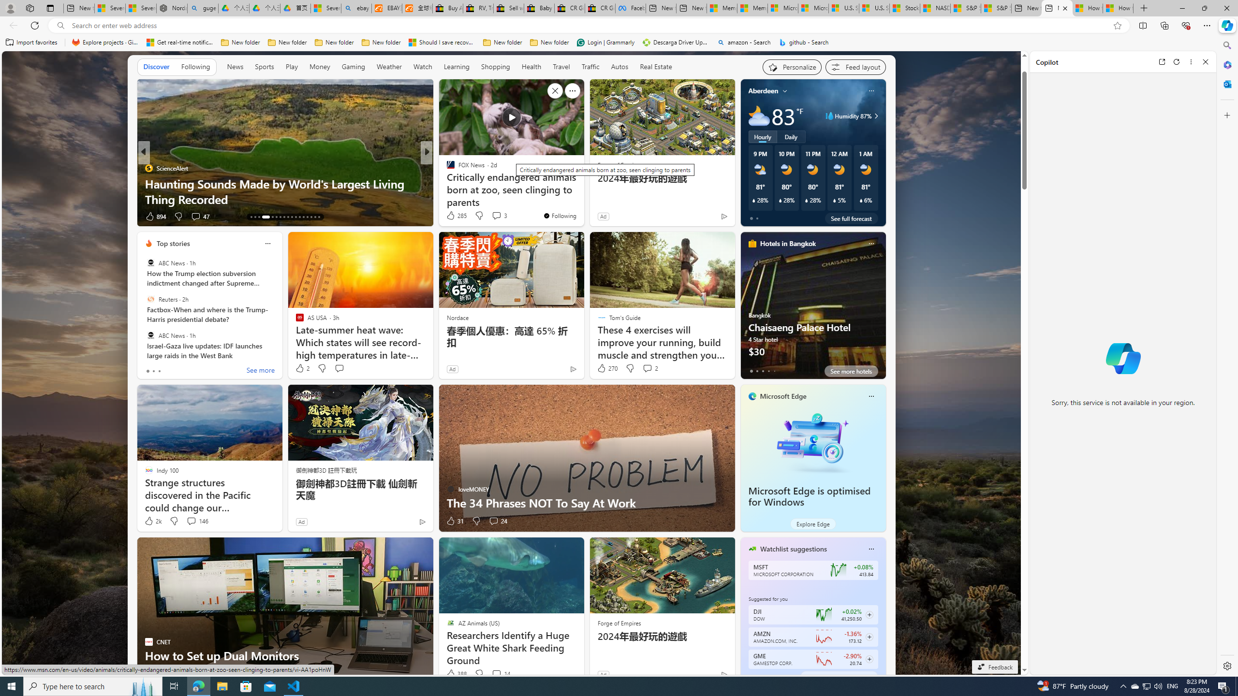 Image resolution: width=1238 pixels, height=696 pixels. Describe the element at coordinates (446, 168) in the screenshot. I see `The Cool Down` at that location.